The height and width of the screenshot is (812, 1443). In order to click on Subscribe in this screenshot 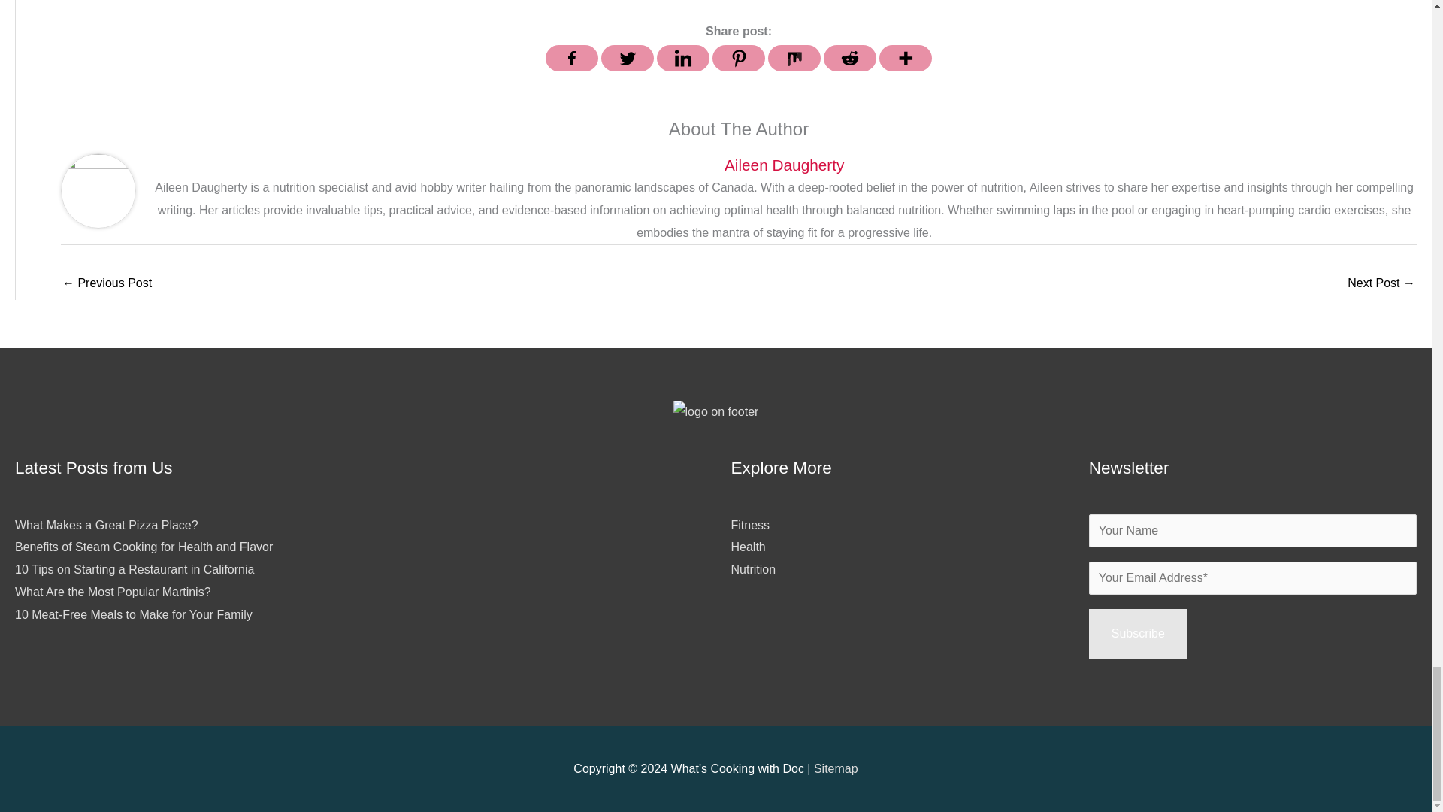, I will do `click(1138, 633)`.